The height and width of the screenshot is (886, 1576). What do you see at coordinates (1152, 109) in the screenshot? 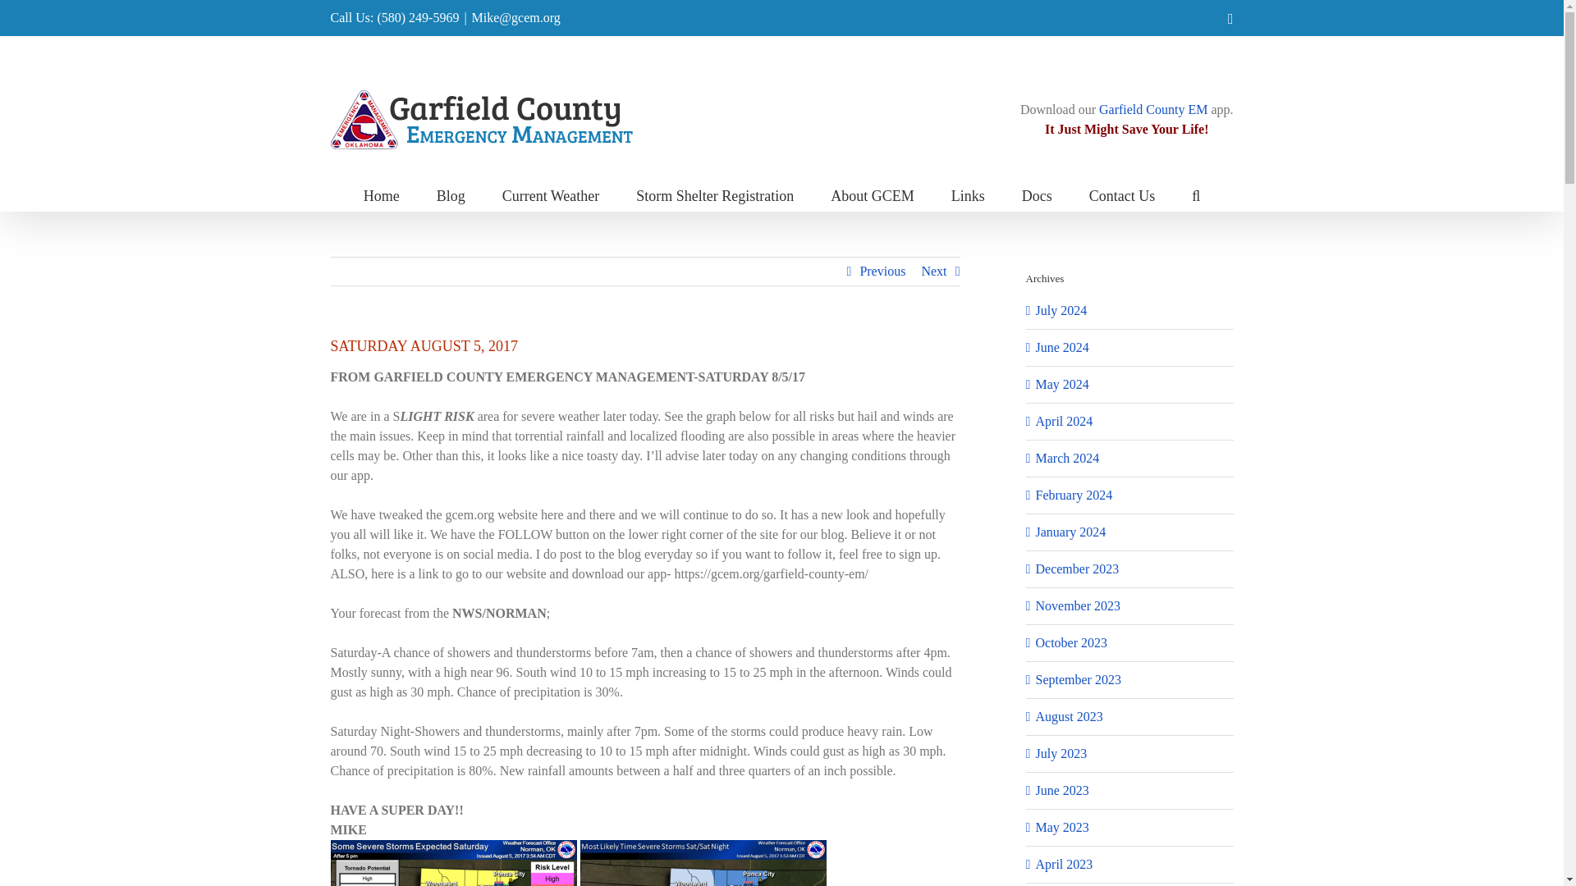
I see `Garfield County EM` at bounding box center [1152, 109].